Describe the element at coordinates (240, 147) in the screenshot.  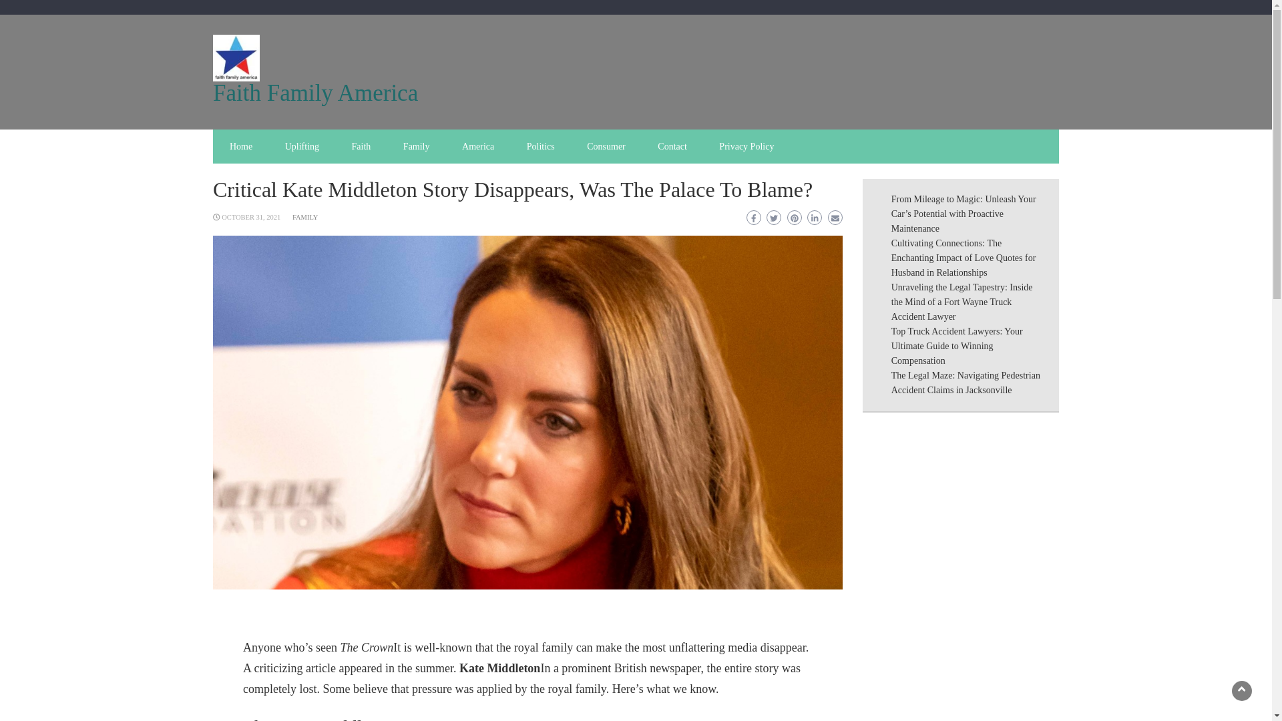
I see `Home` at that location.